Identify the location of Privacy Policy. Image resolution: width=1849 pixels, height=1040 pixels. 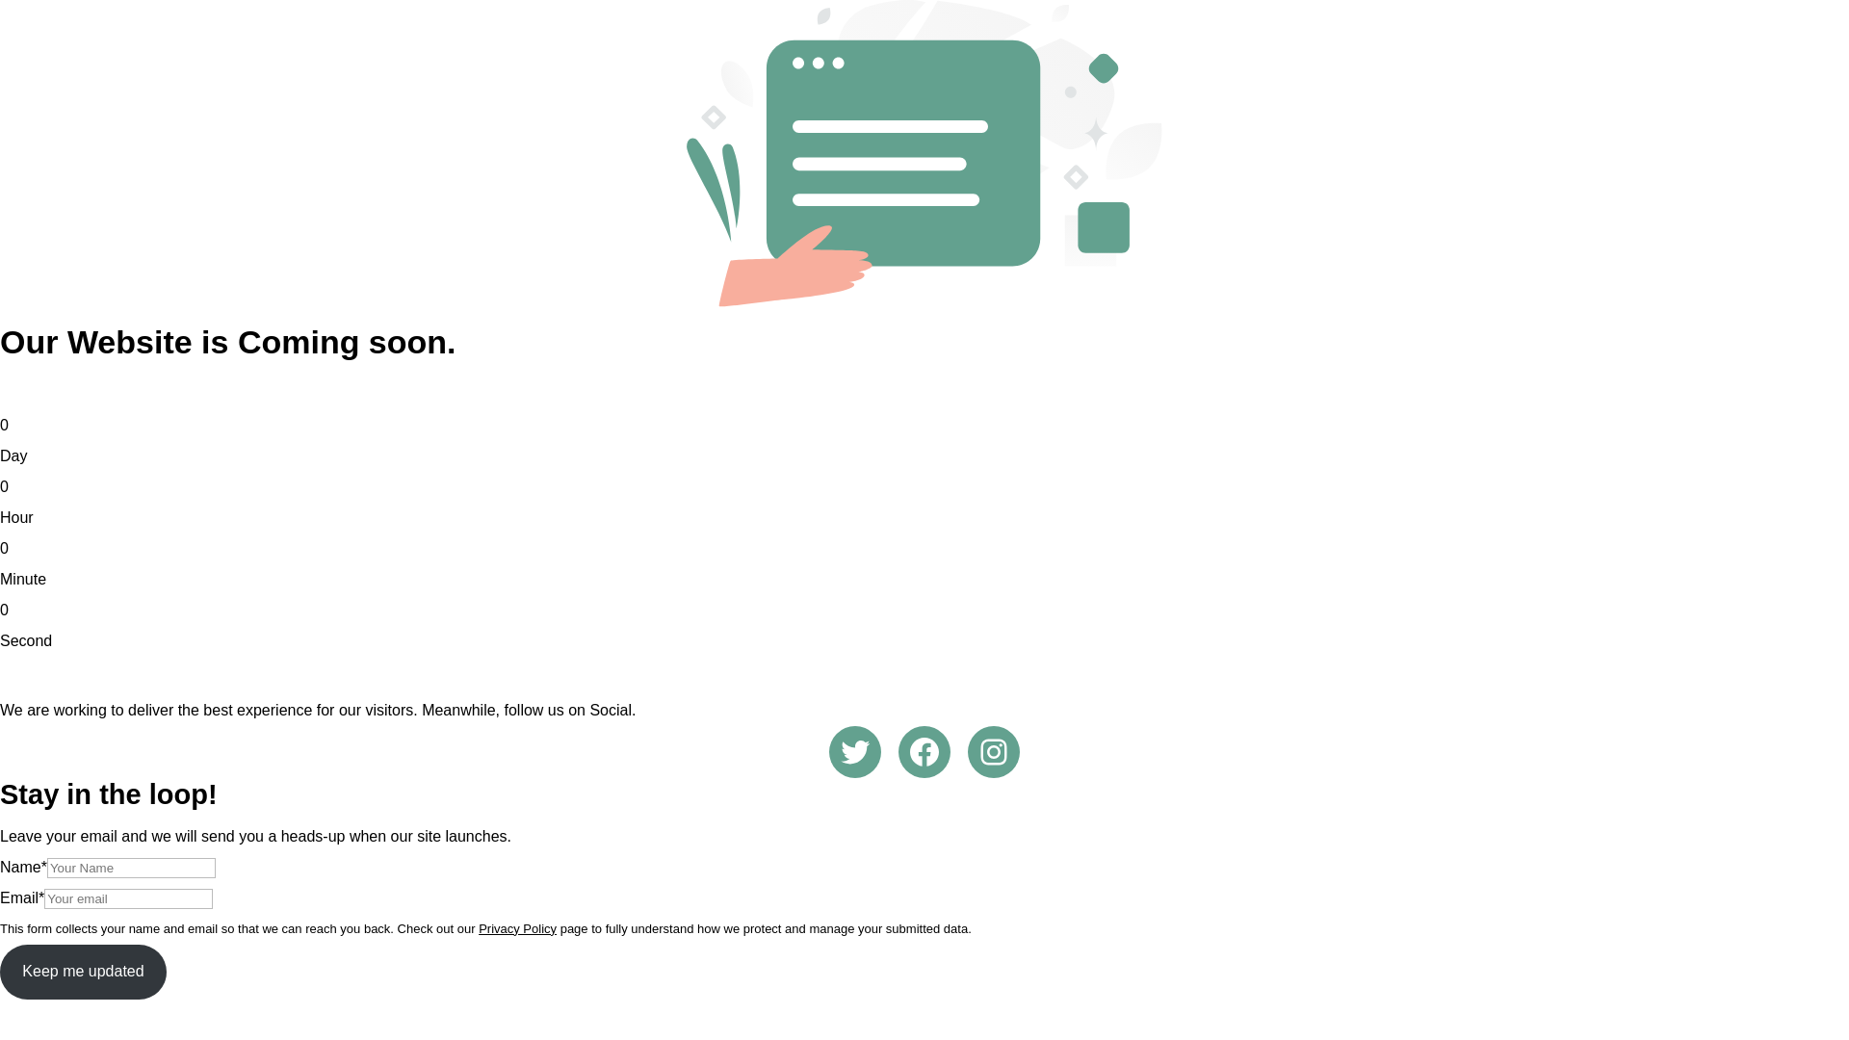
(517, 928).